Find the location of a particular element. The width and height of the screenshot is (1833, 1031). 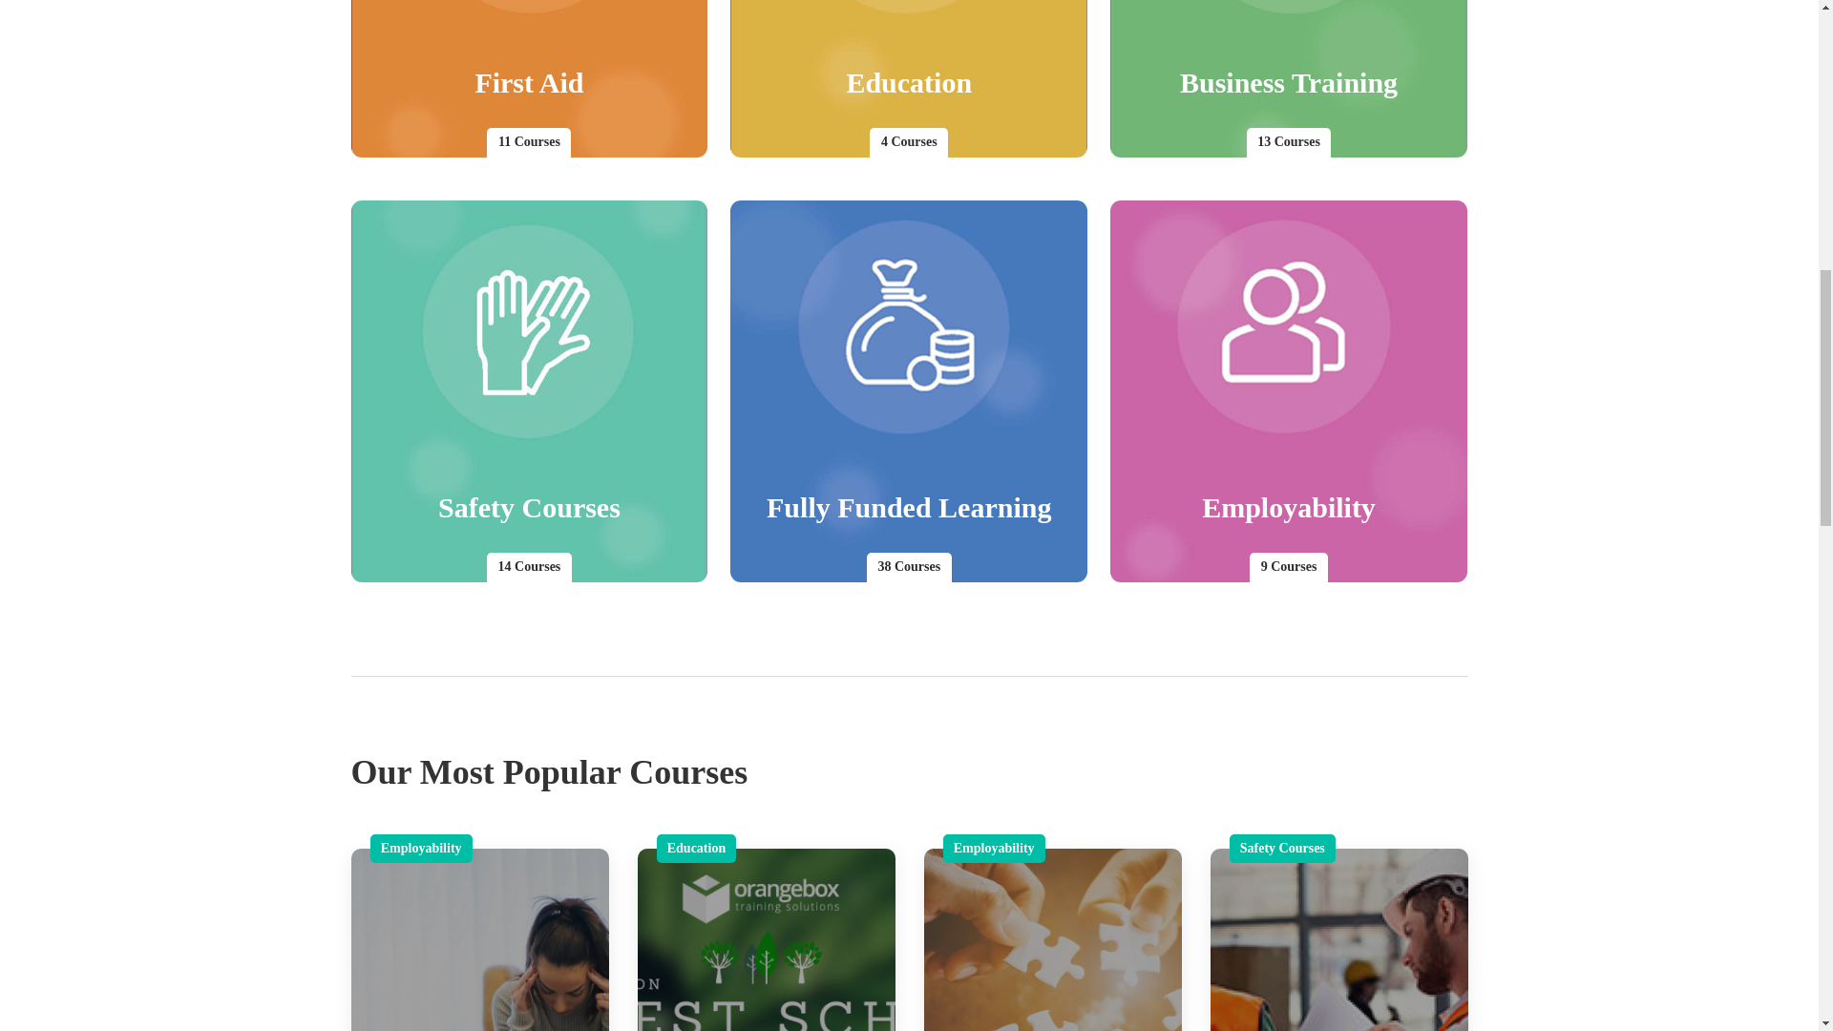

Courses with "Fully Funded Learning" category is located at coordinates (908, 391).